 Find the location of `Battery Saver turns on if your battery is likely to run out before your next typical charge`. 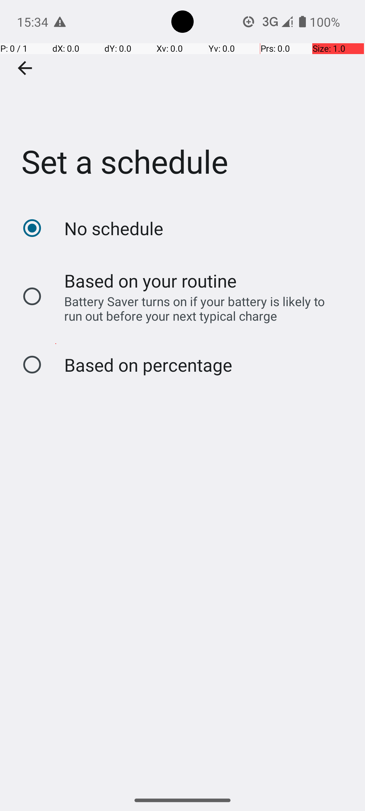

Battery Saver turns on if your battery is likely to run out before your next typical charge is located at coordinates (200, 309).